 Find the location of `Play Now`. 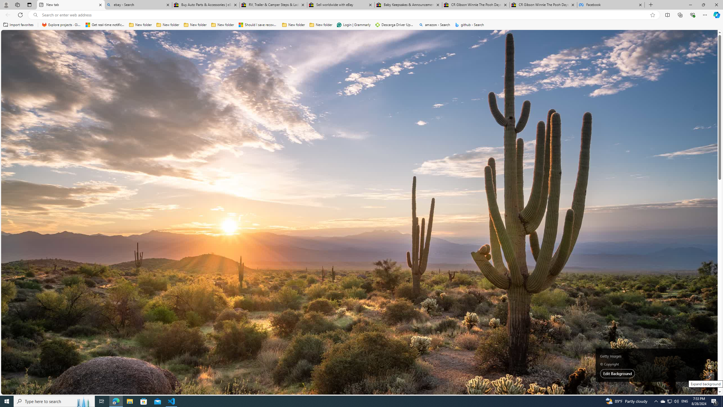

Play Now is located at coordinates (535, 343).